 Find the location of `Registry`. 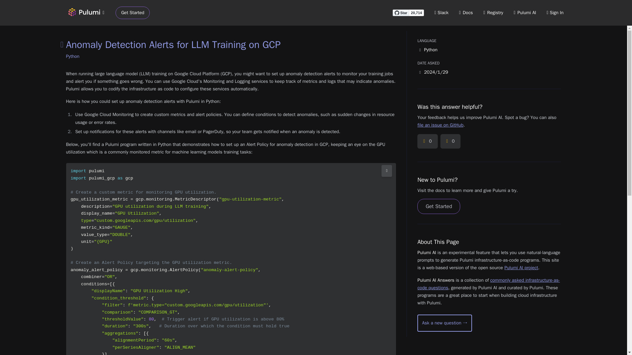

Registry is located at coordinates (493, 12).